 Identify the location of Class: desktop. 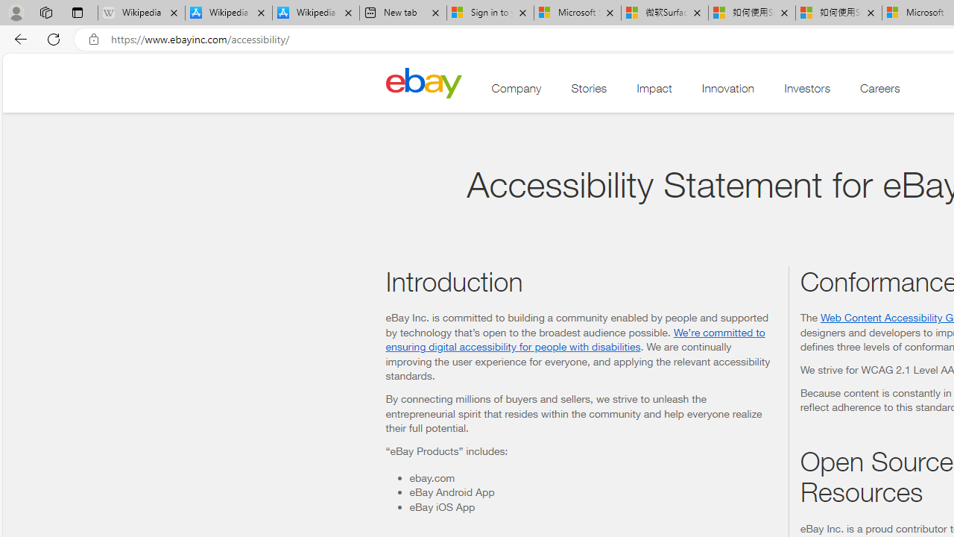
(423, 82).